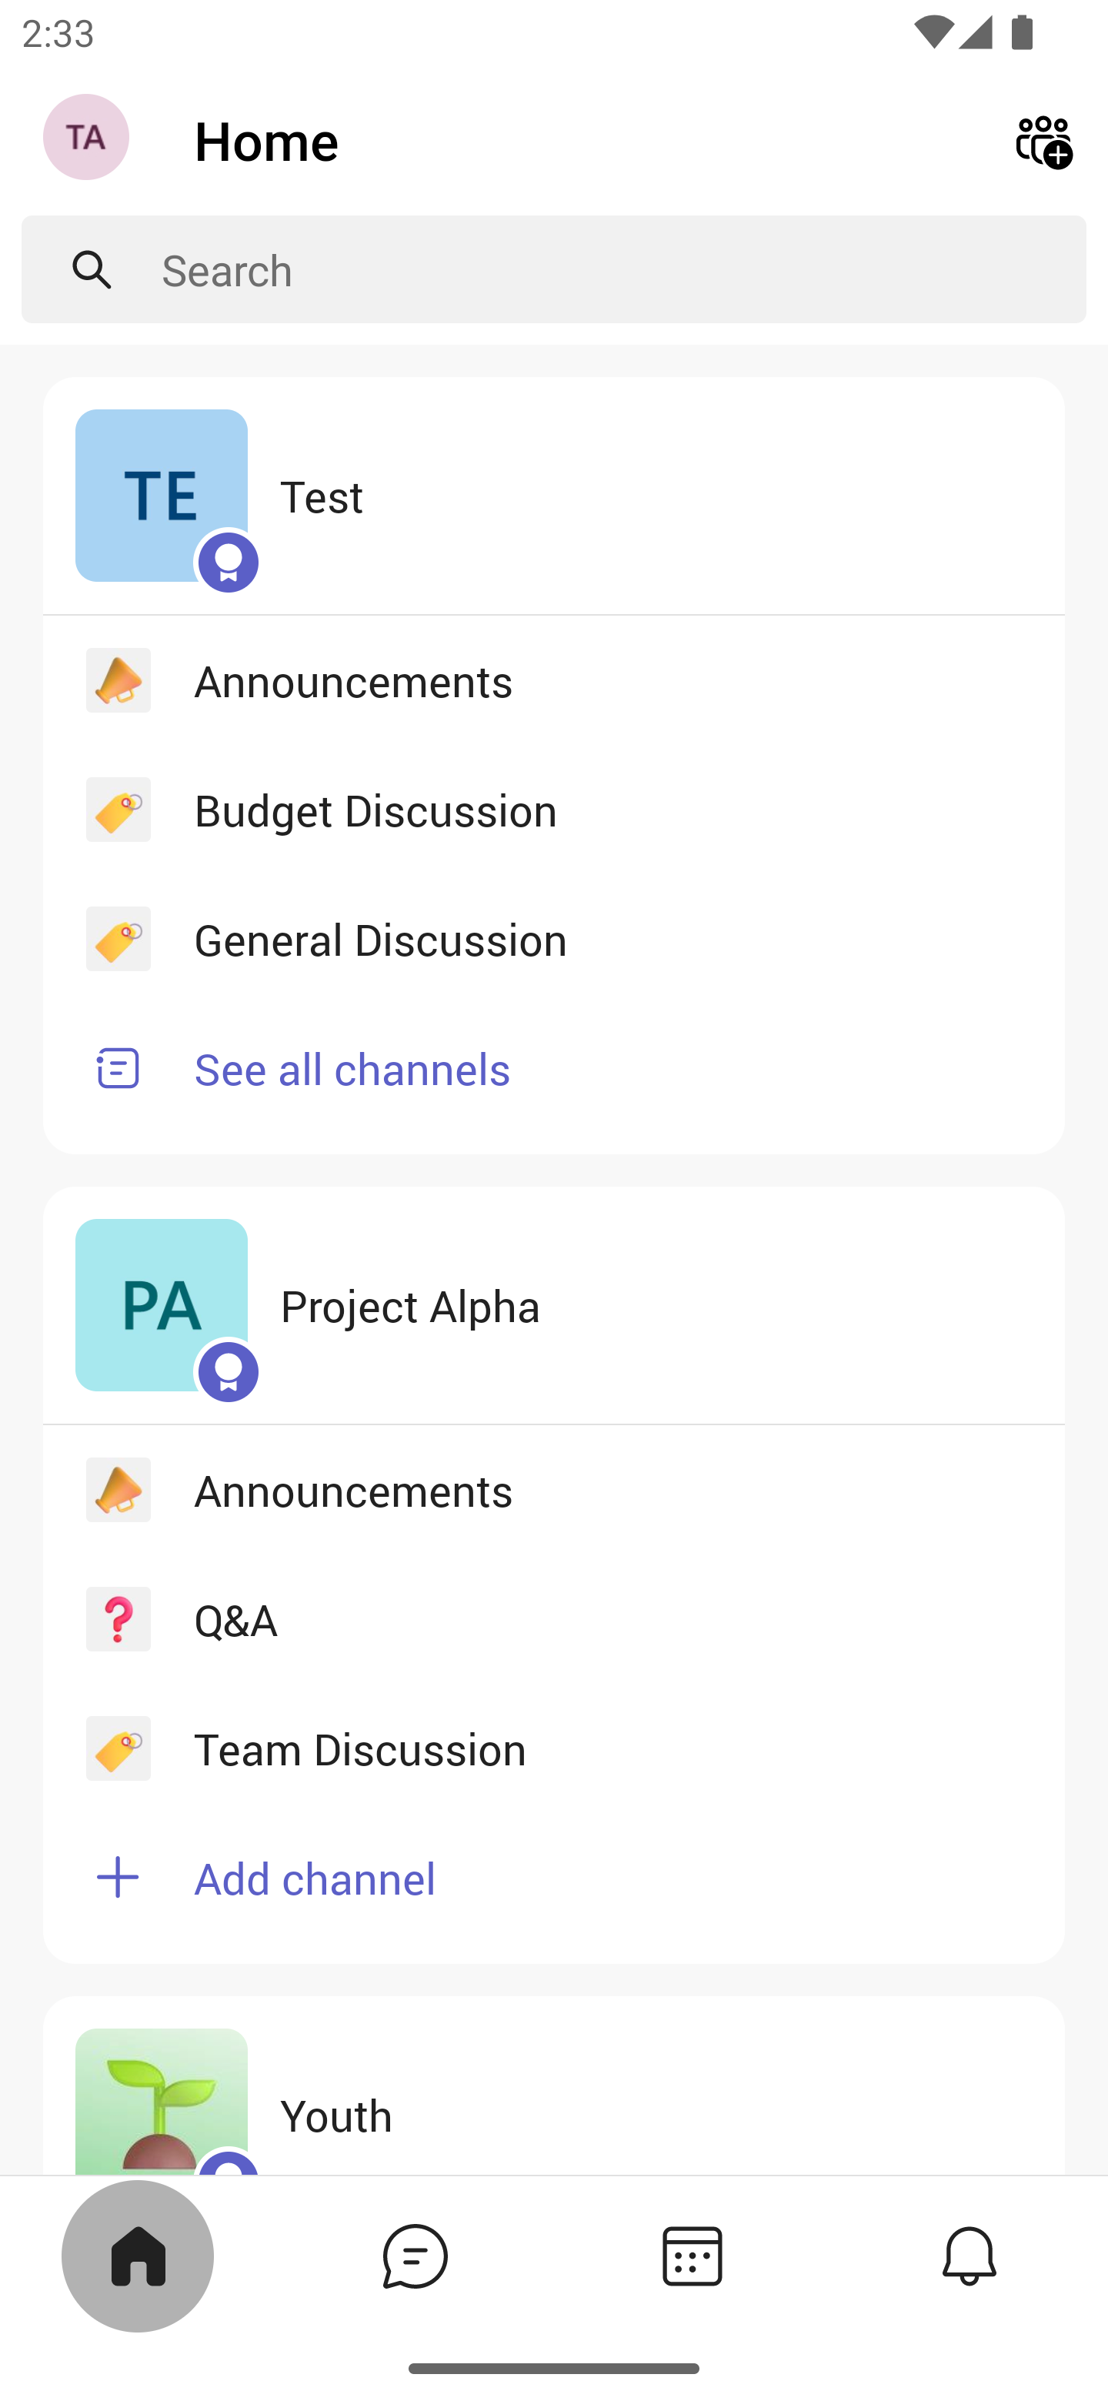 The width and height of the screenshot is (1108, 2401). Describe the element at coordinates (138, 2255) in the screenshot. I see `Home tab, 1 of 4` at that location.